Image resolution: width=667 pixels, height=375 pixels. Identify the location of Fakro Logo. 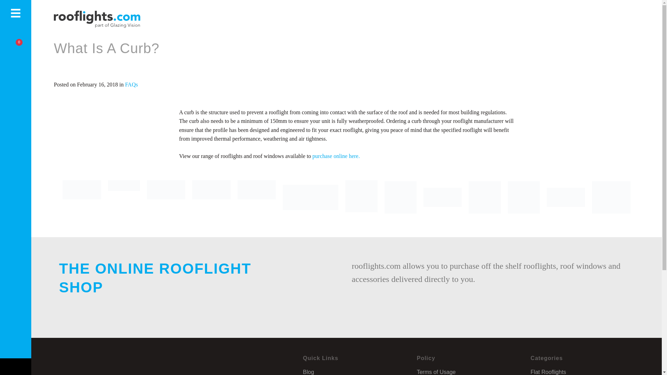
(211, 197).